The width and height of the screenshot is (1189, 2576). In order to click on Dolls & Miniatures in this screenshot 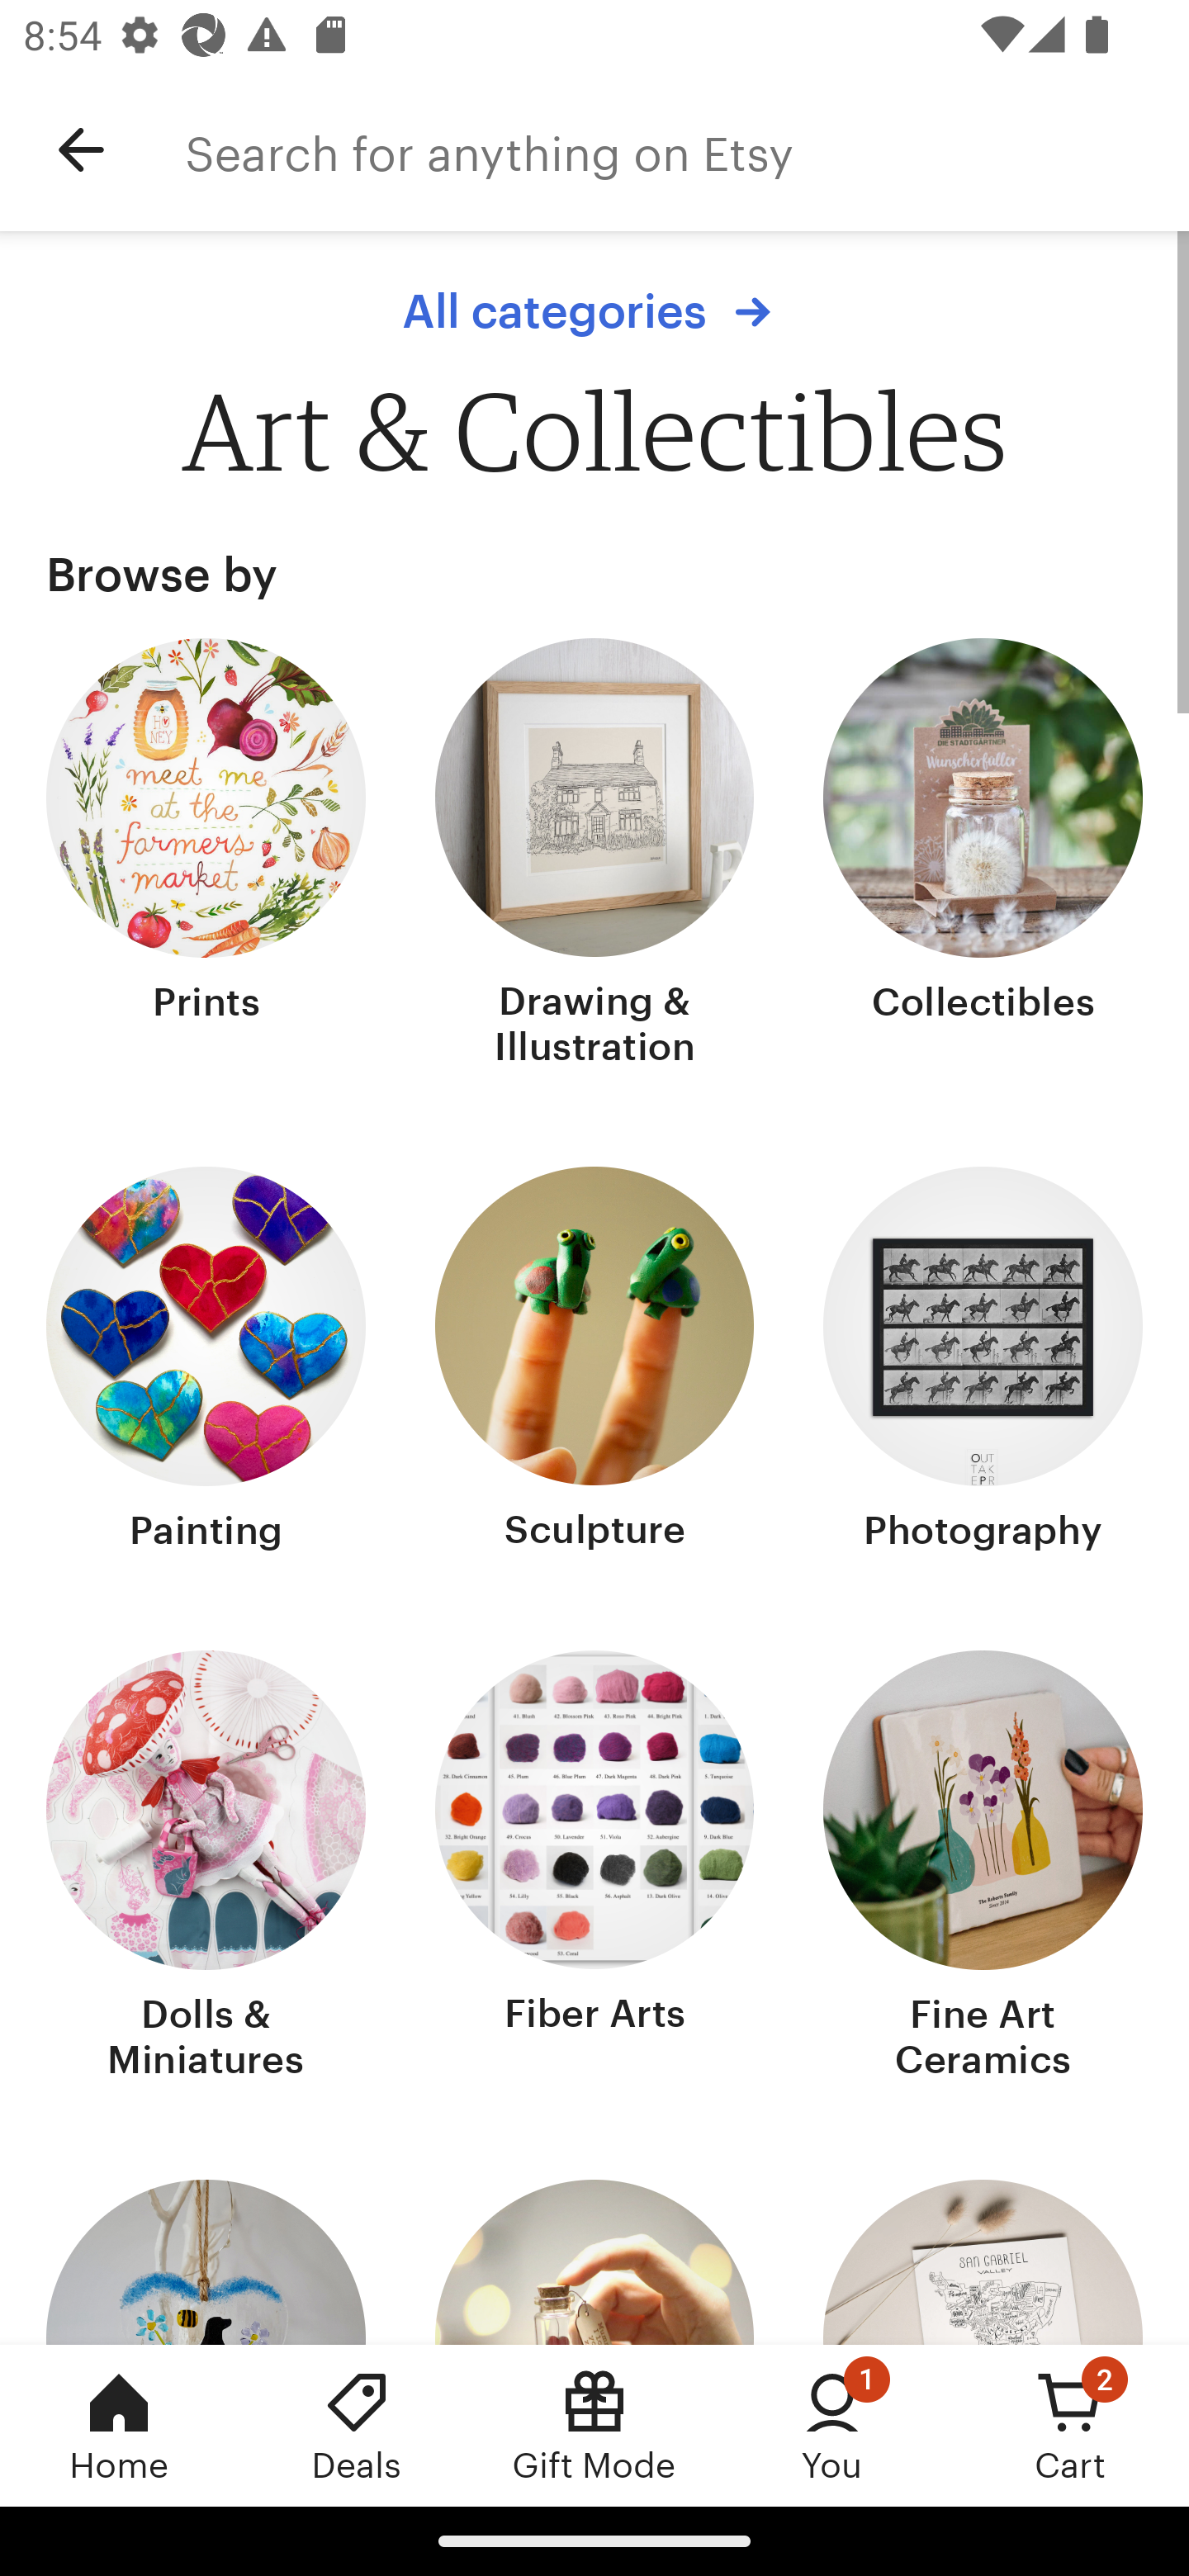, I will do `click(206, 1868)`.